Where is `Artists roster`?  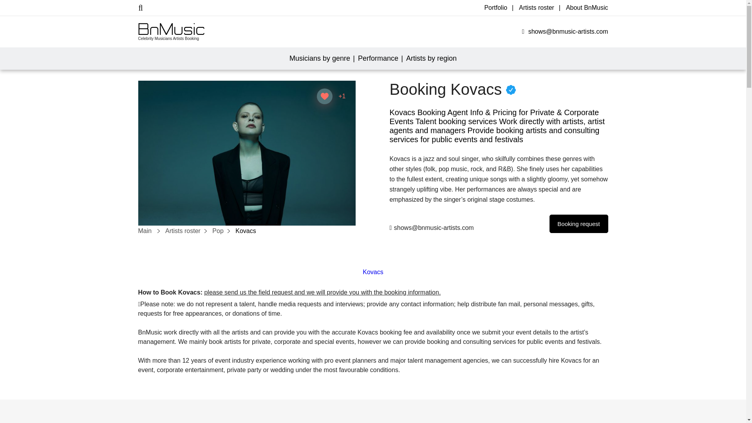
Artists roster is located at coordinates (537, 8).